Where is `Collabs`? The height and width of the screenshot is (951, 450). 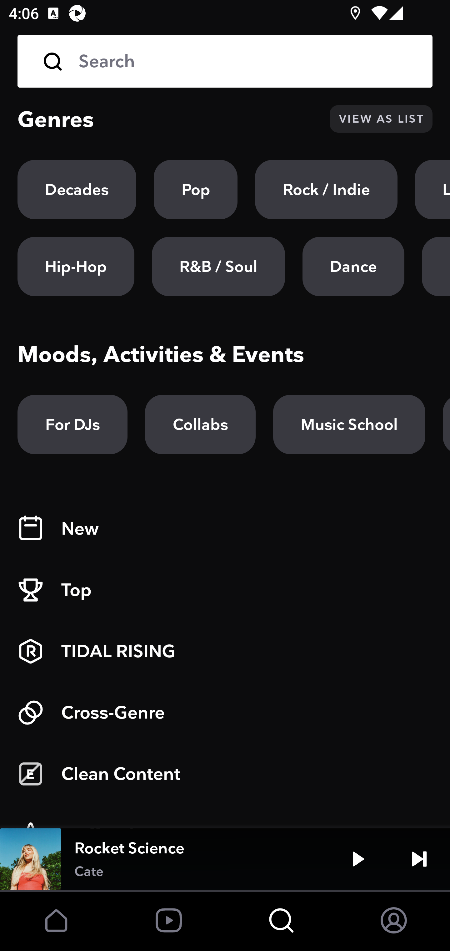 Collabs is located at coordinates (200, 425).